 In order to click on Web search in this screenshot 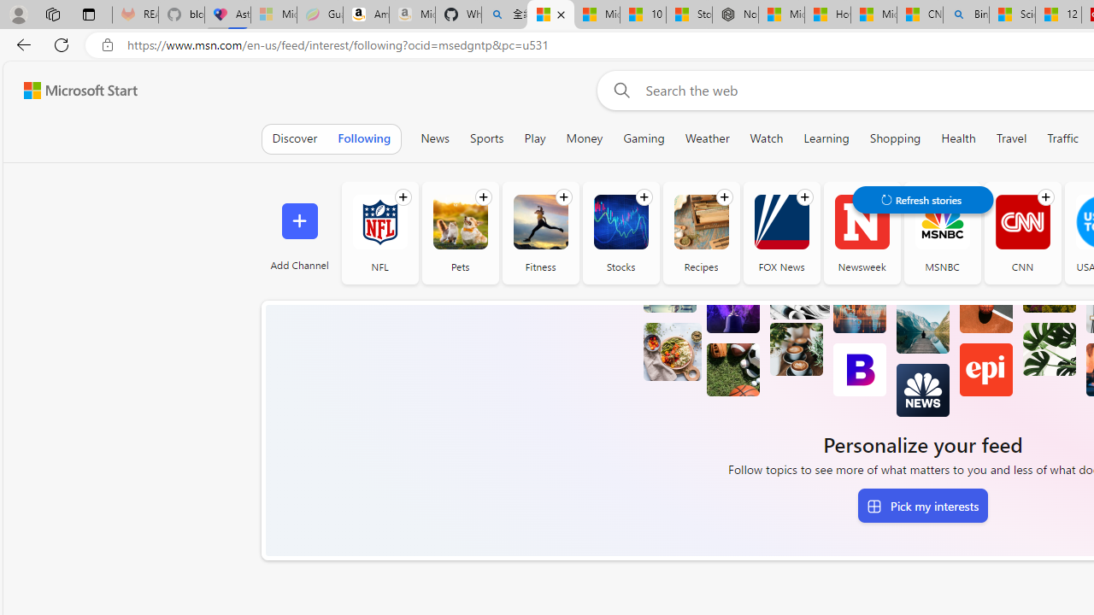, I will do `click(619, 90)`.